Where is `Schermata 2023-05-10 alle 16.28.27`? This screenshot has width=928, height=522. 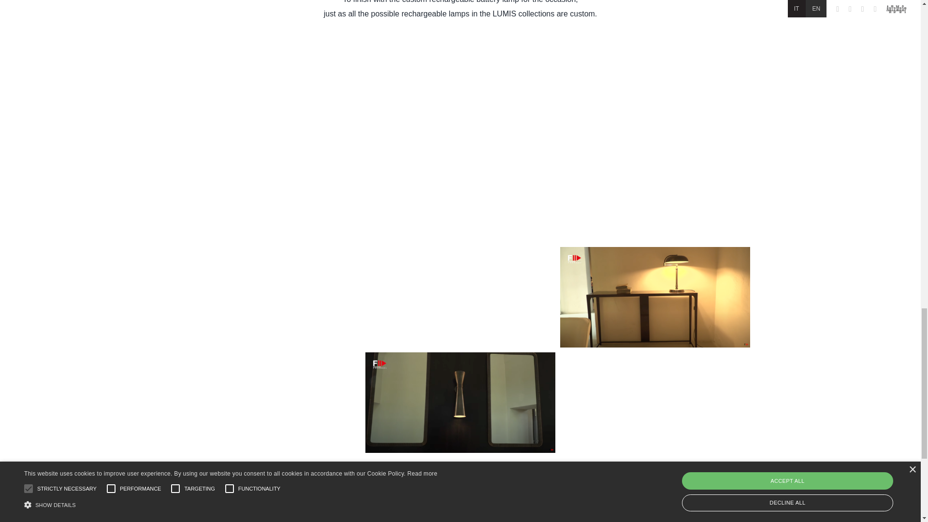
Schermata 2023-05-10 alle 16.28.27 is located at coordinates (460, 86).